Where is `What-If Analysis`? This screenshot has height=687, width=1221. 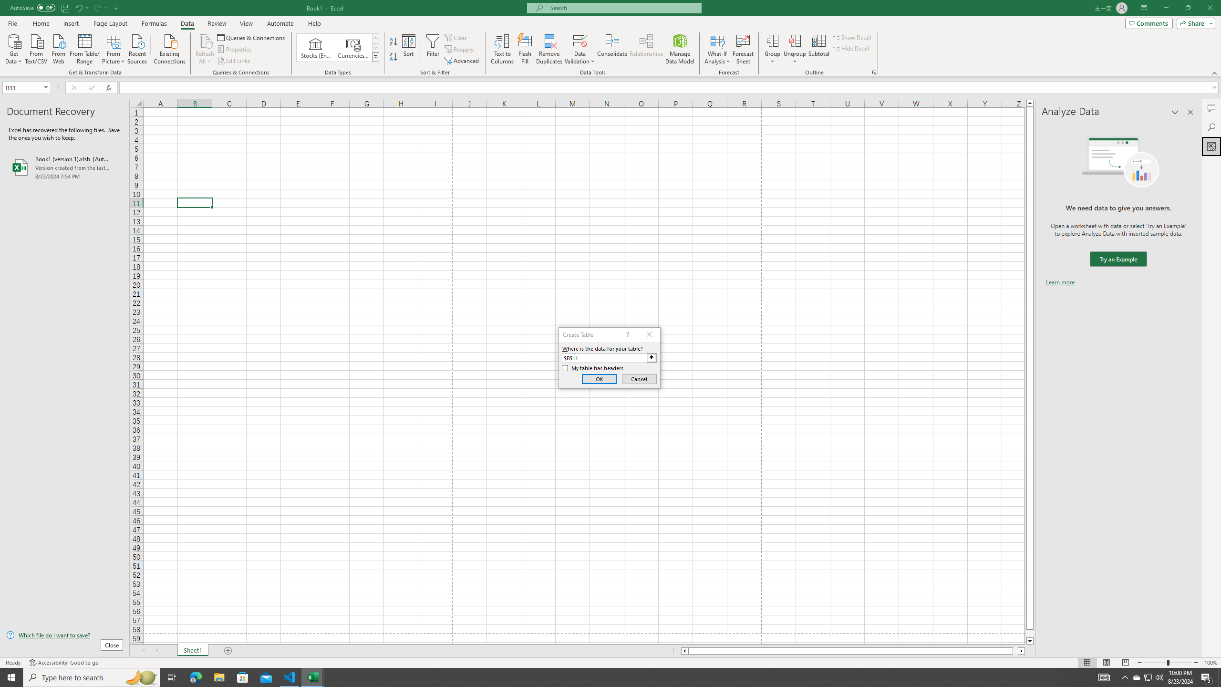
What-If Analysis is located at coordinates (717, 49).